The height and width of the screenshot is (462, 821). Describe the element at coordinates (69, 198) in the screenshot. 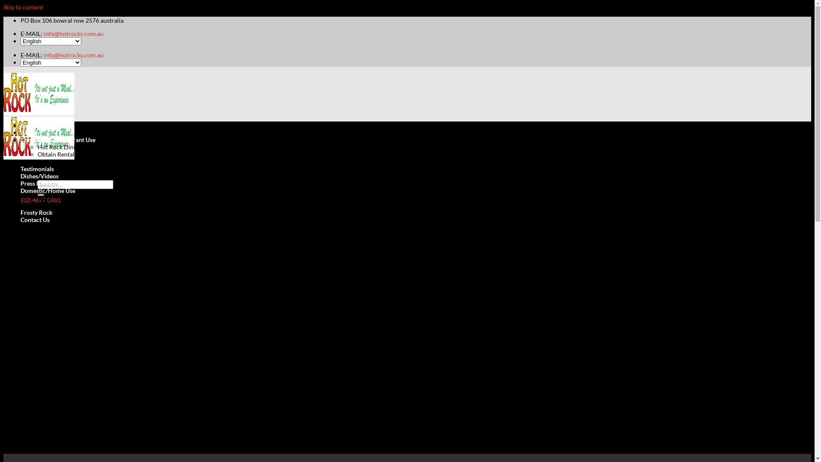

I see `Hot Rock for Home Use` at that location.